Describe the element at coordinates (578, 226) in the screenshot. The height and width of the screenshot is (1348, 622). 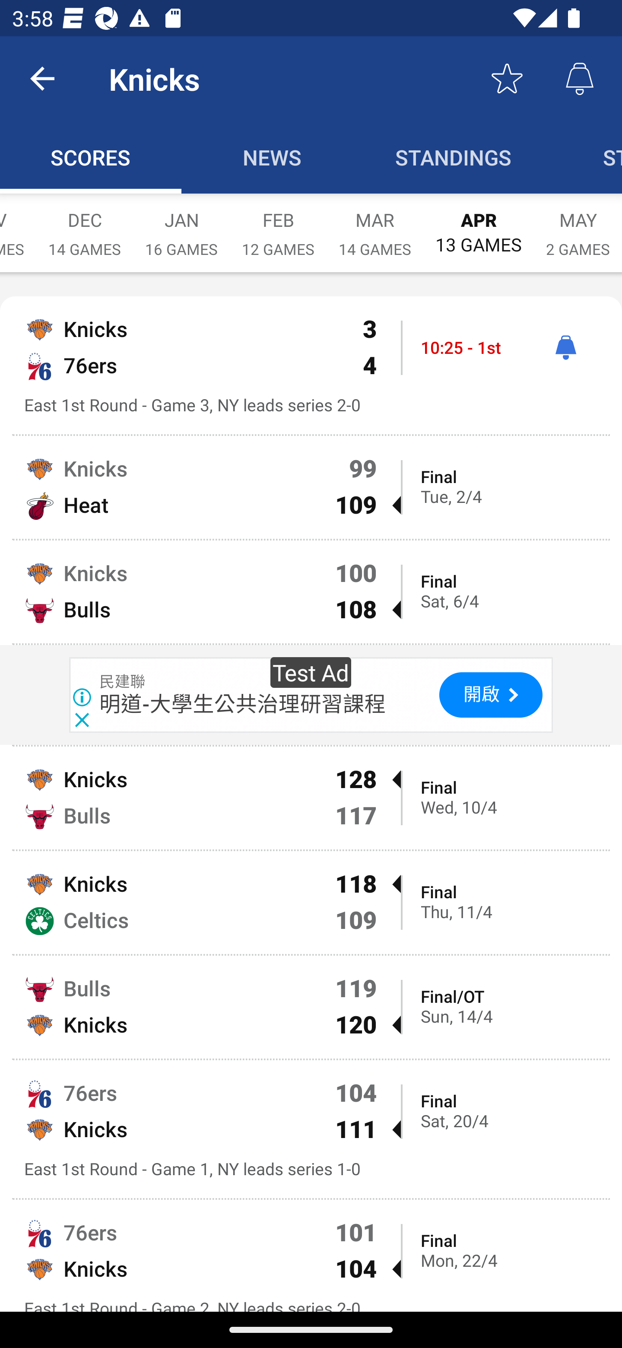
I see `MAY 2 GAMES` at that location.